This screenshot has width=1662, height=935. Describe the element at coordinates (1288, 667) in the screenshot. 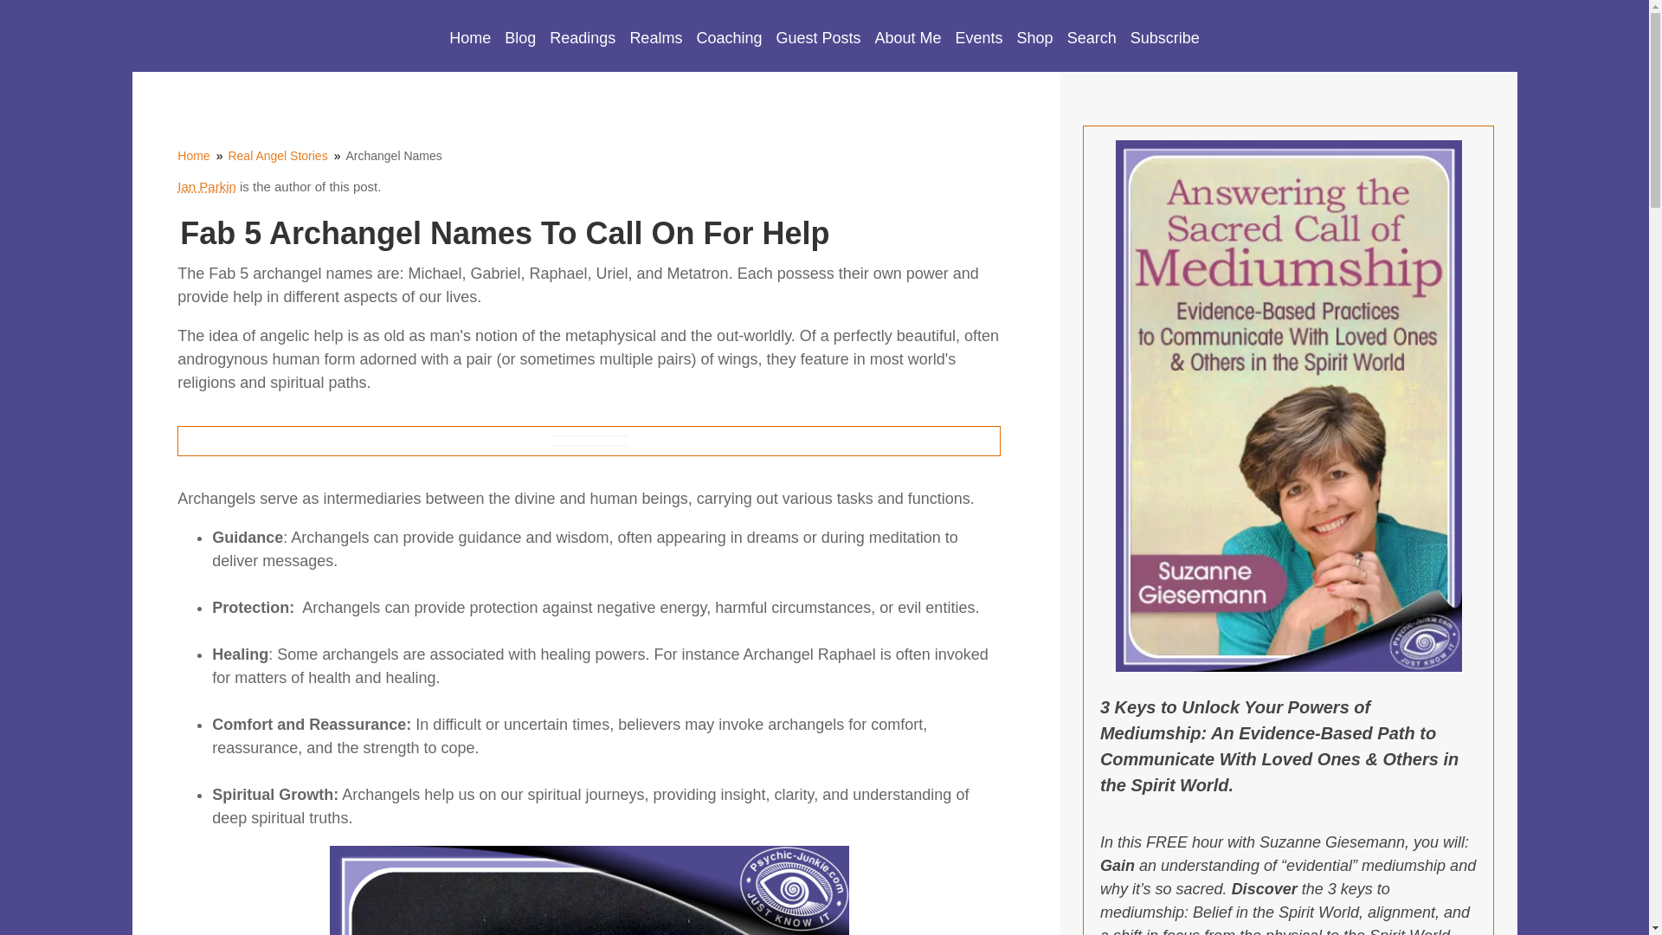

I see `Go to When The Sacred Call Of Mediumship Beckons You` at that location.